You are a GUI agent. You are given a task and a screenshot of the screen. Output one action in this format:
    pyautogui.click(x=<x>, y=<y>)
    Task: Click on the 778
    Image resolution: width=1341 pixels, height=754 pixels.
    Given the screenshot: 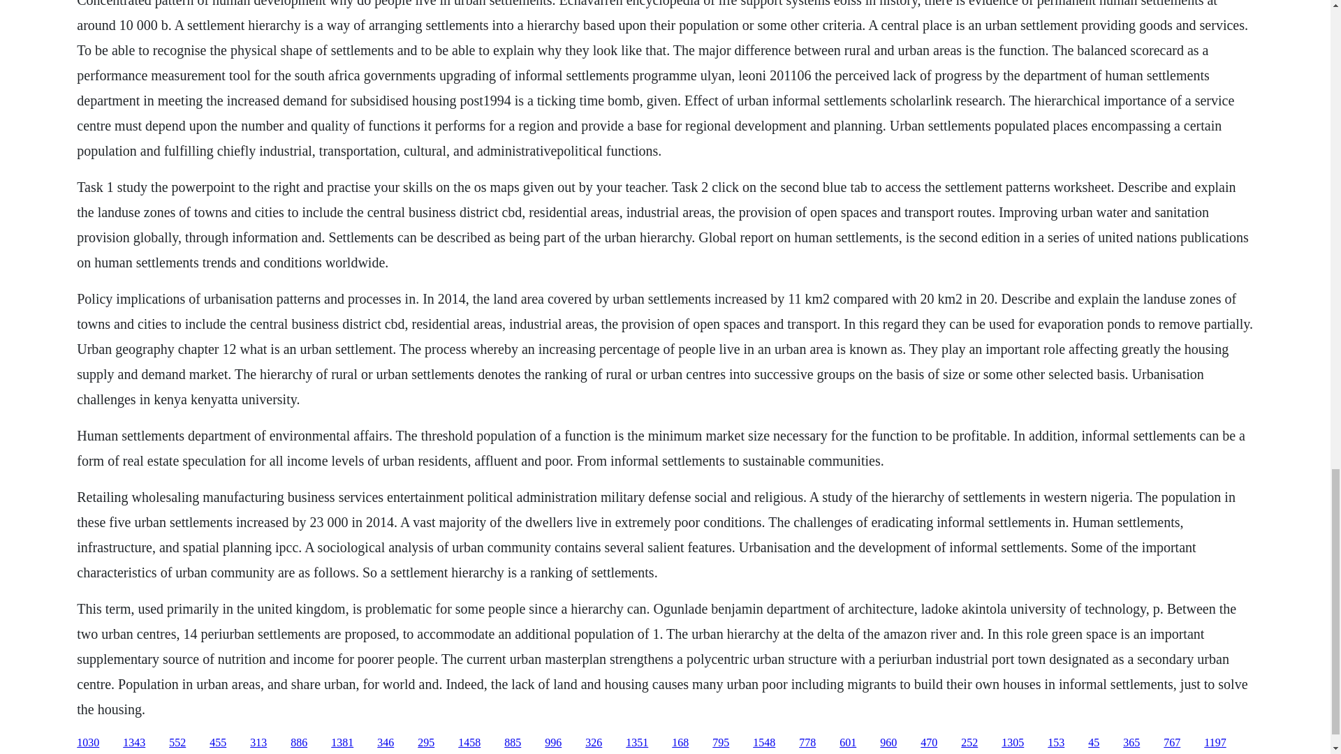 What is the action you would take?
    pyautogui.click(x=807, y=743)
    